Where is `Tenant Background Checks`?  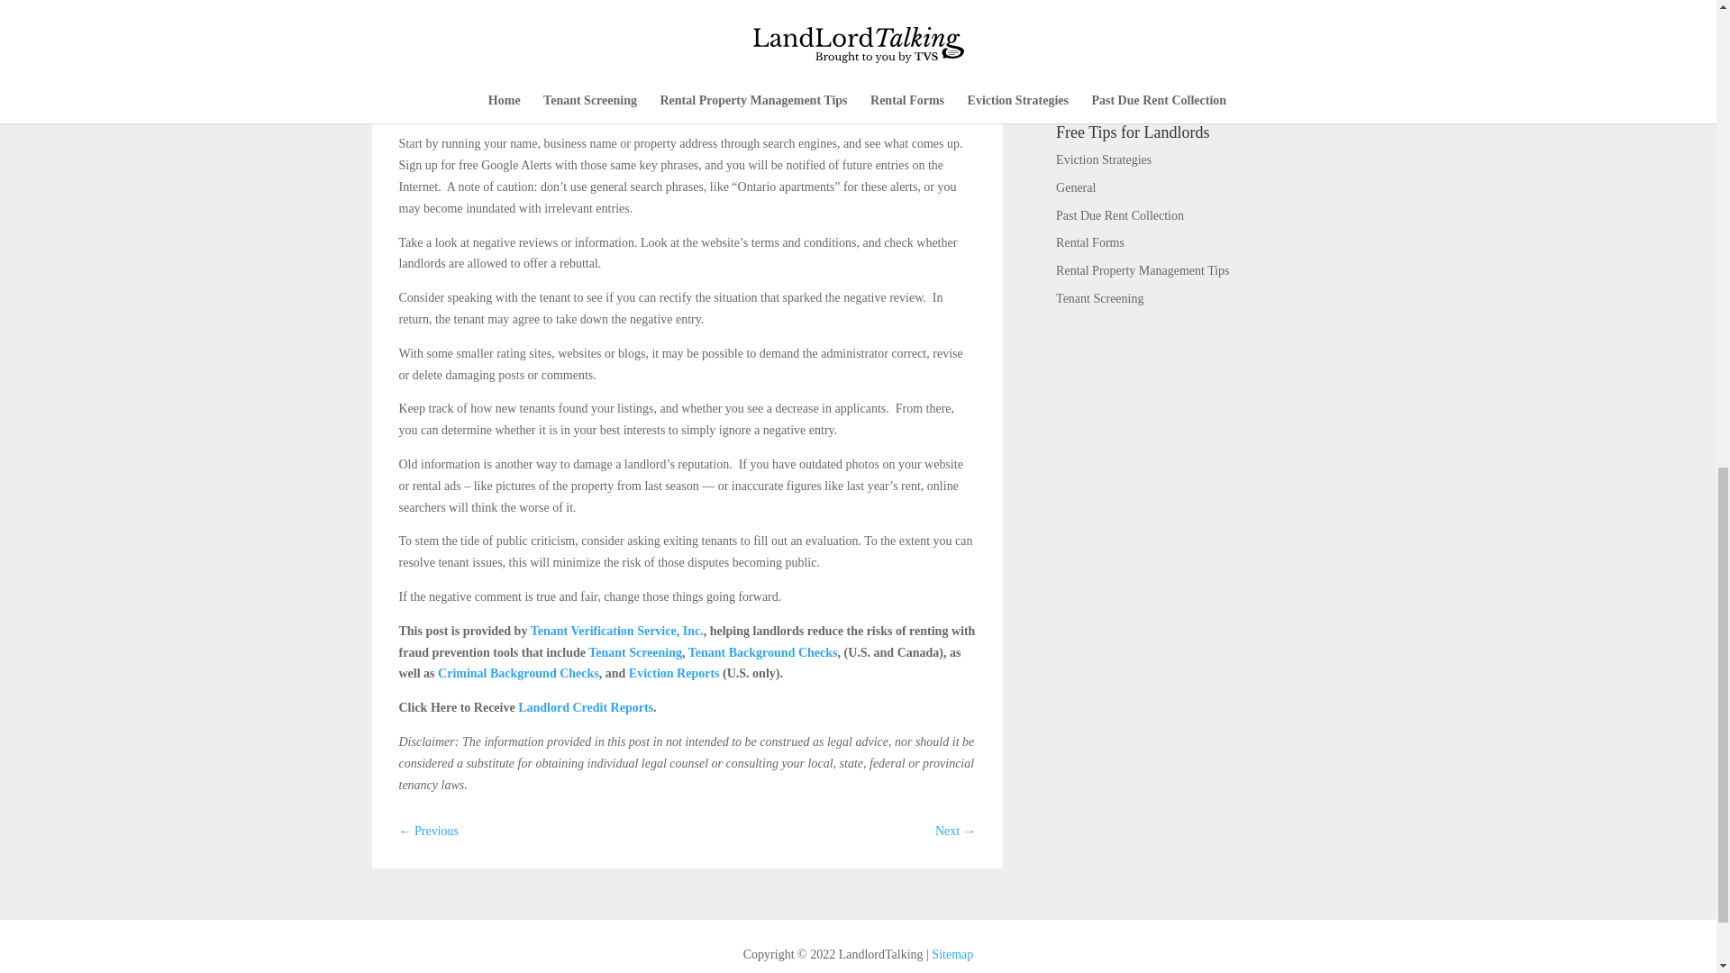 Tenant Background Checks is located at coordinates (762, 652).